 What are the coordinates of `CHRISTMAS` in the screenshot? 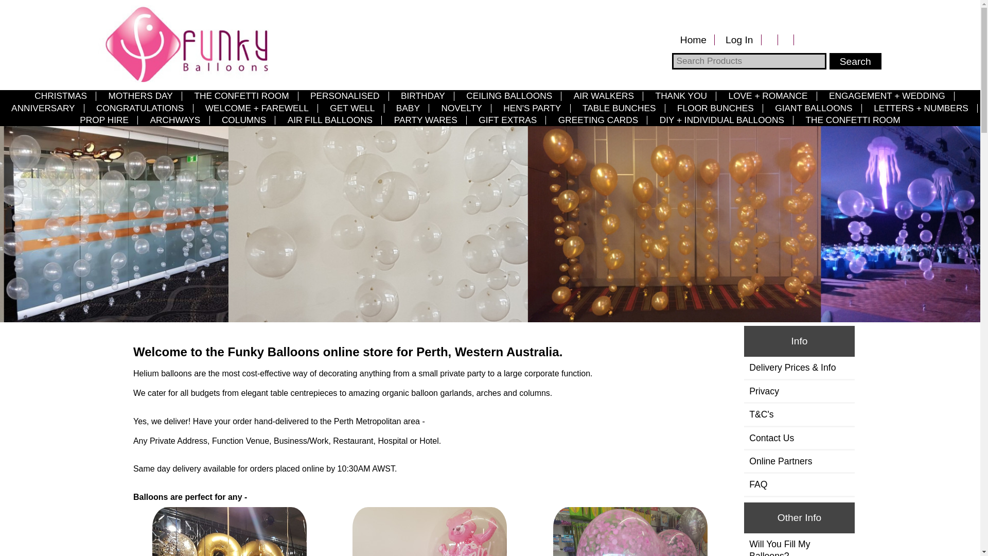 It's located at (61, 96).